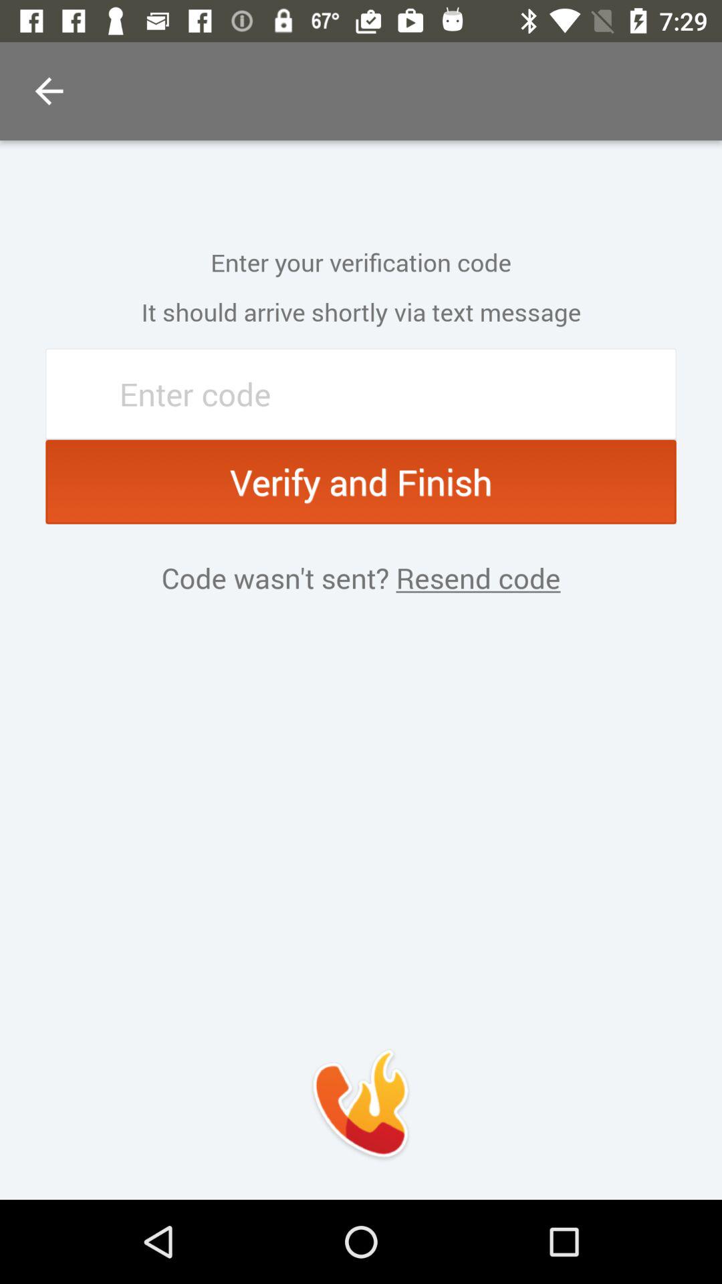  What do you see at coordinates (361, 394) in the screenshot?
I see `turn on item above the verify and finish` at bounding box center [361, 394].